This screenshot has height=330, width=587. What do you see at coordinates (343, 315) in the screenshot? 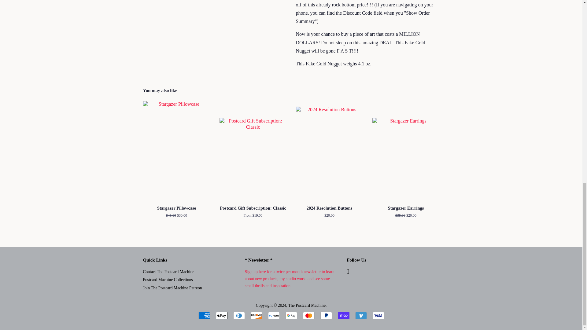
I see `Shop Pay` at bounding box center [343, 315].